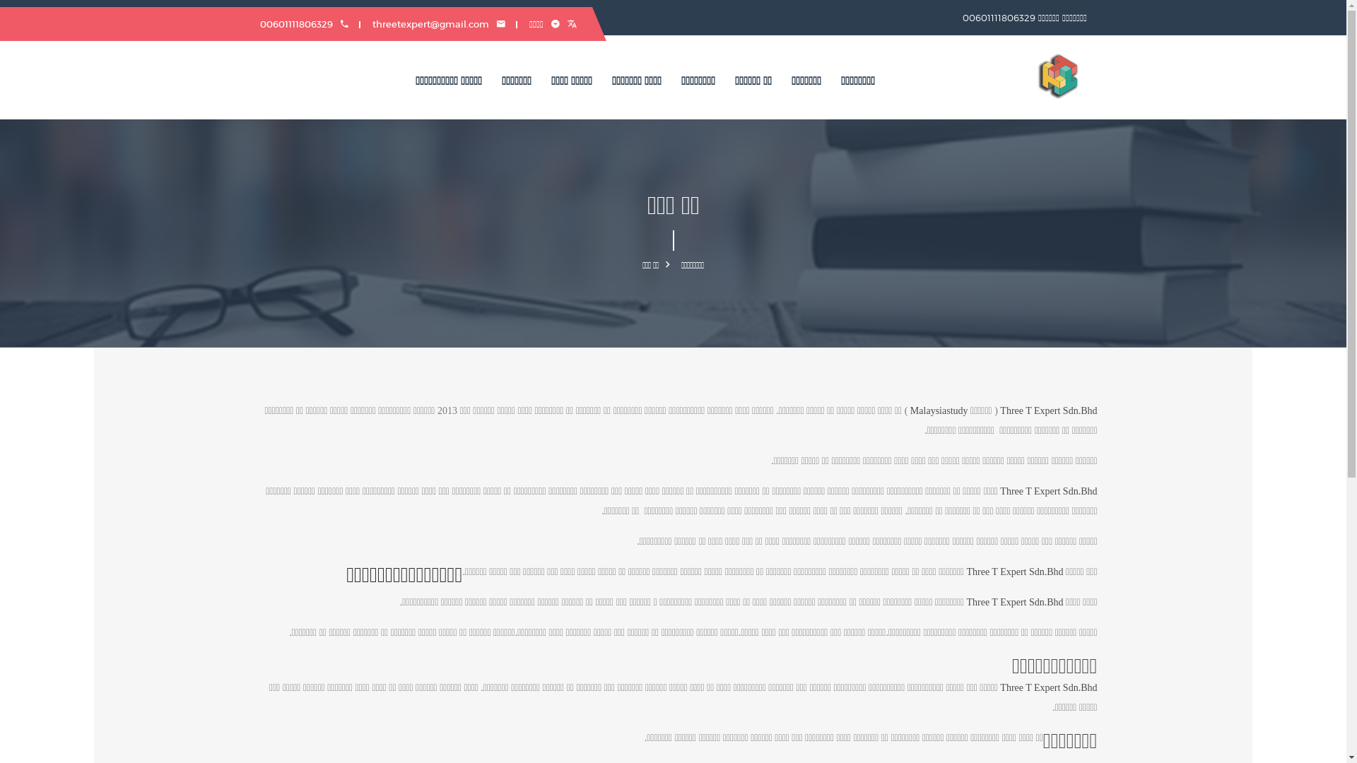 The image size is (1357, 763). What do you see at coordinates (438, 24) in the screenshot?
I see `threetexpert@gmail.com` at bounding box center [438, 24].